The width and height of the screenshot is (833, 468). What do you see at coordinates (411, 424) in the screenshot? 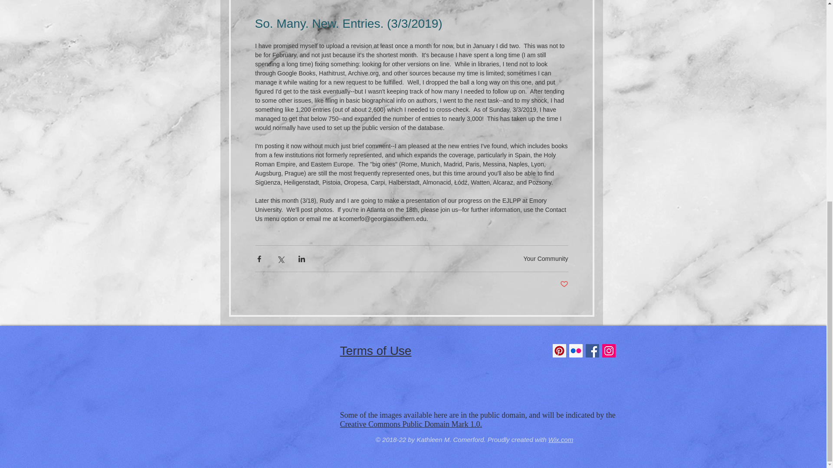
I see `Creative Commons Public Domain Mark 1.0.` at bounding box center [411, 424].